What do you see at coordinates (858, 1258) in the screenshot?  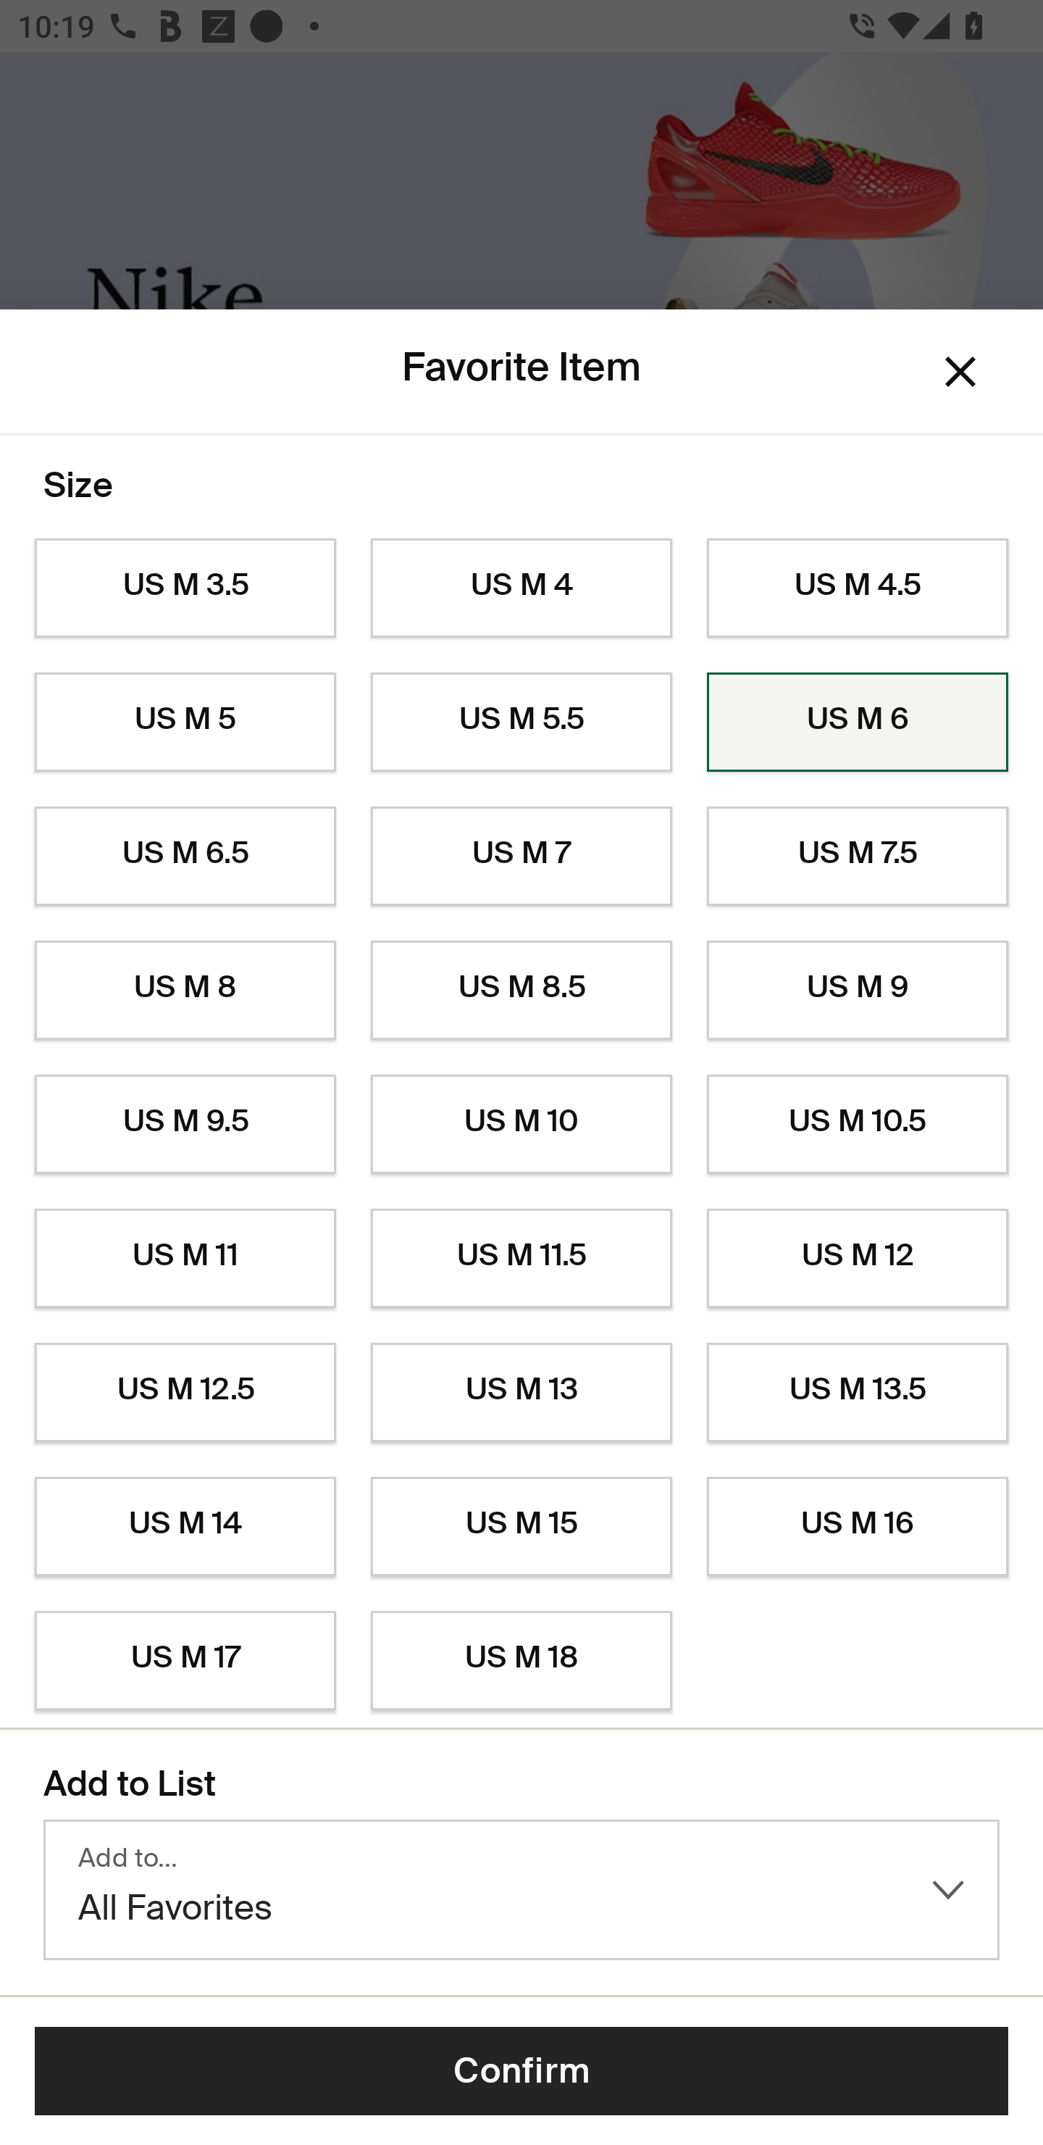 I see `US M 12` at bounding box center [858, 1258].